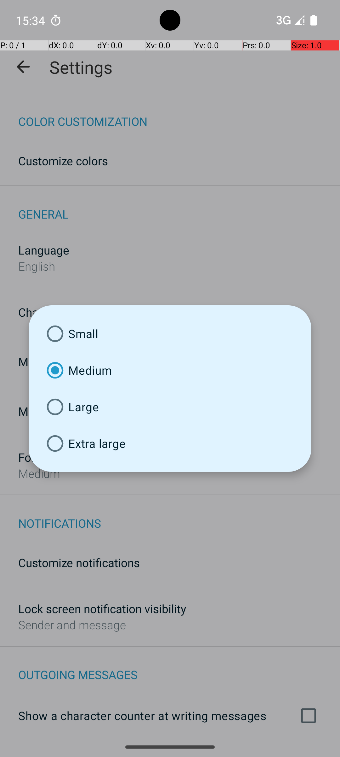  I want to click on Extra large, so click(170, 443).